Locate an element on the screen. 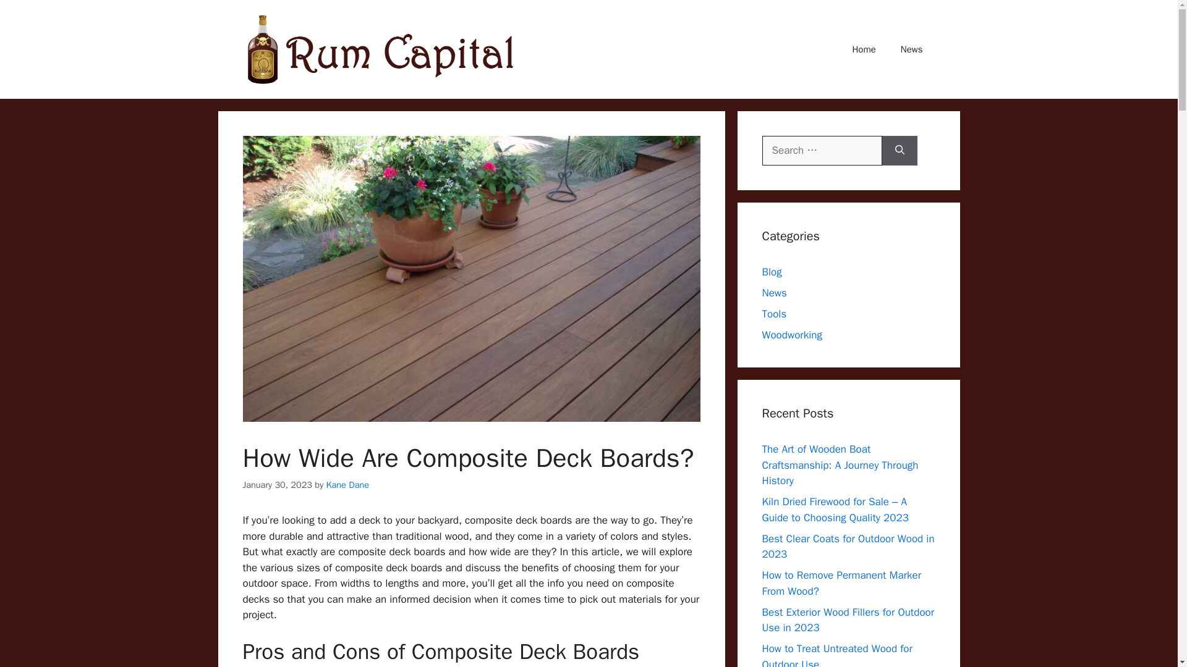 This screenshot has height=667, width=1187. Best Exterior Wood Fillers for Outdoor Use in 2023 is located at coordinates (848, 619).